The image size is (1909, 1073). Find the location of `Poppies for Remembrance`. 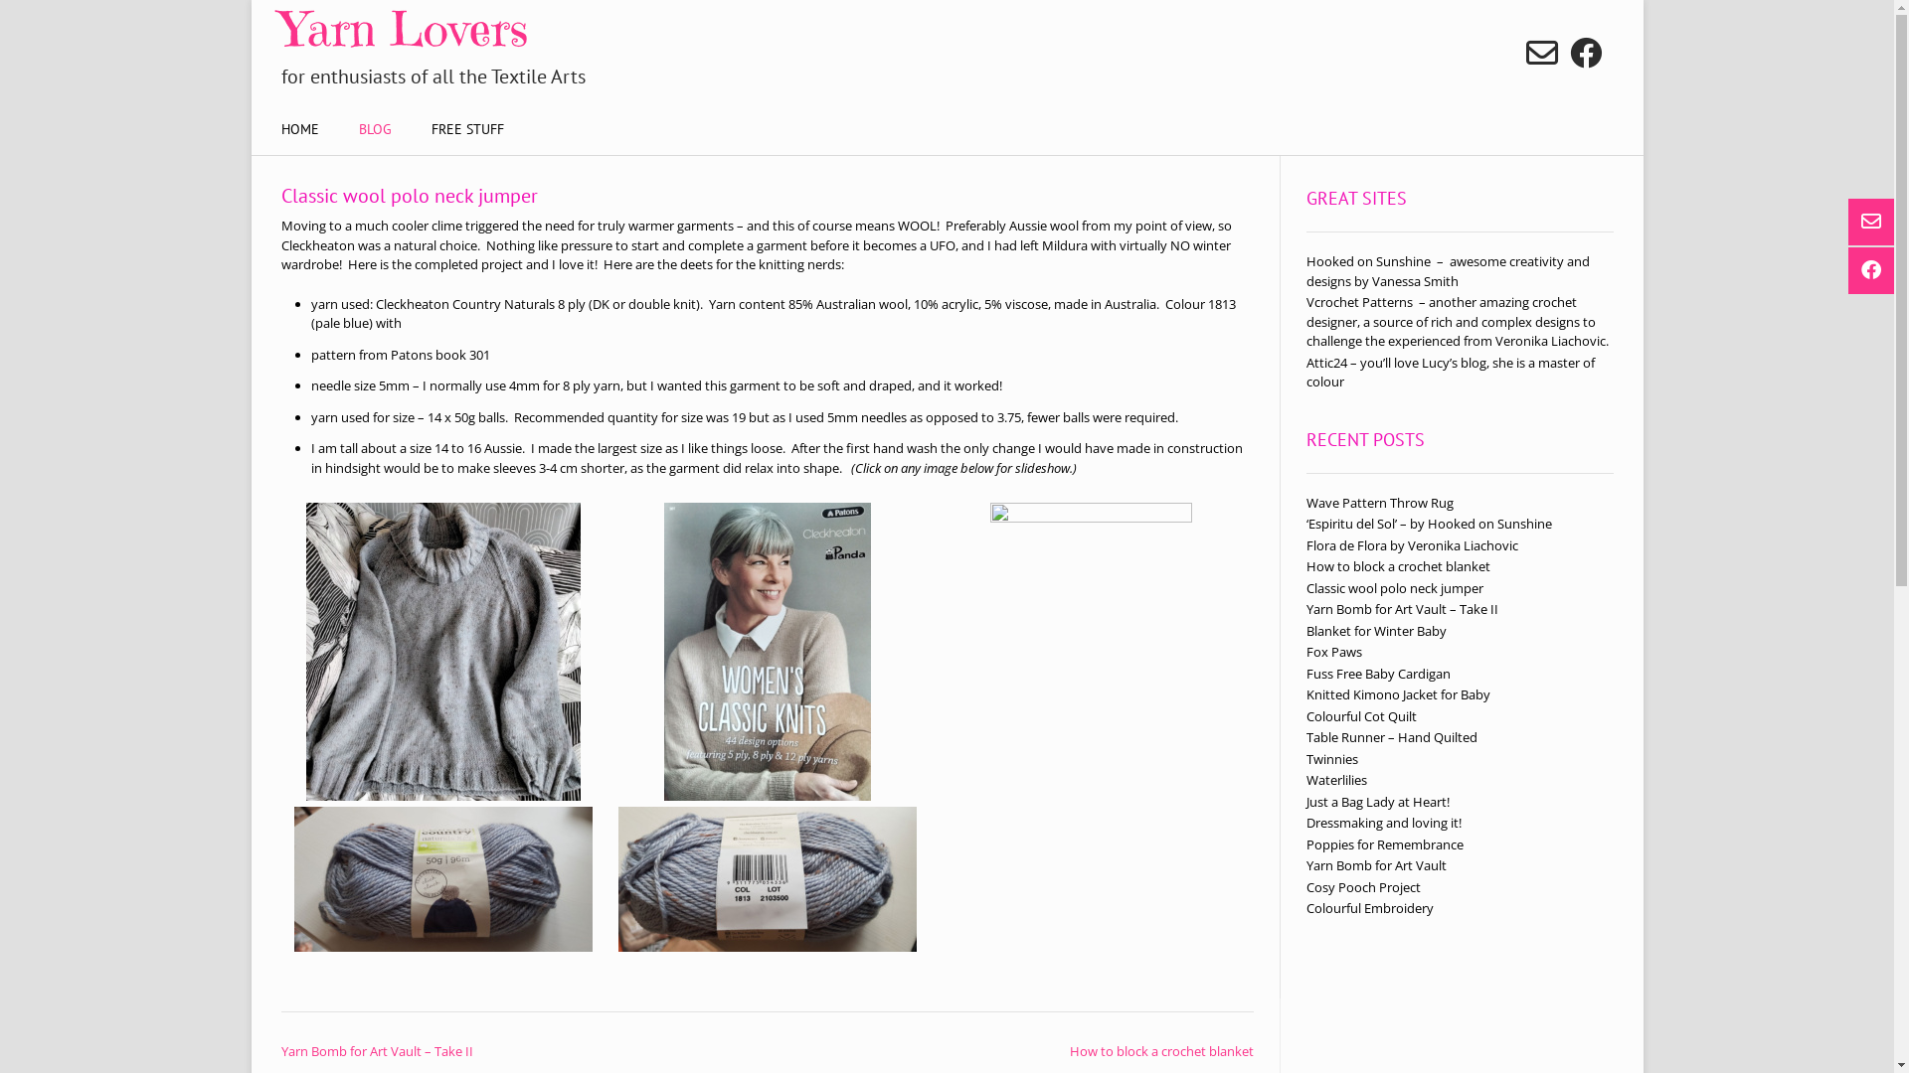

Poppies for Remembrance is located at coordinates (1385, 843).